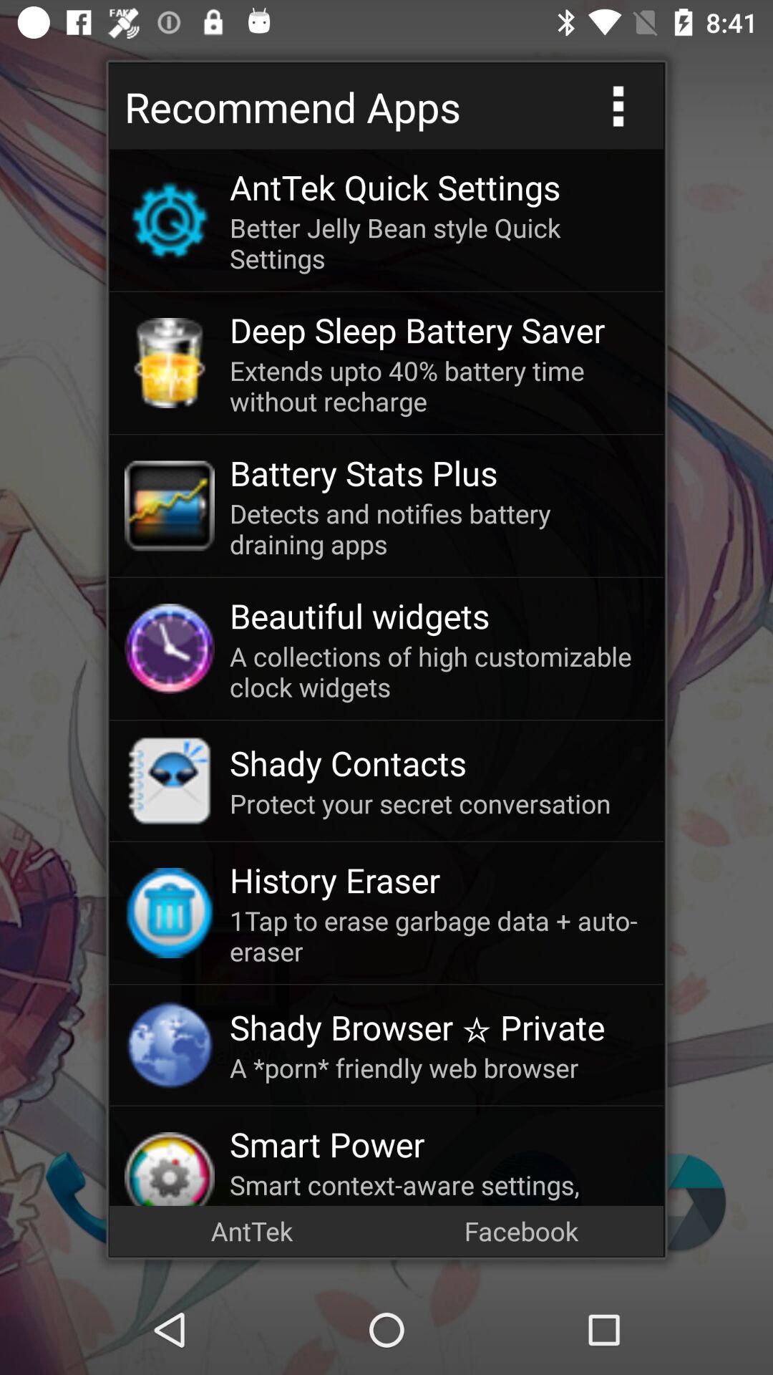 The image size is (773, 1375). I want to click on launch app below smart power app, so click(439, 1186).